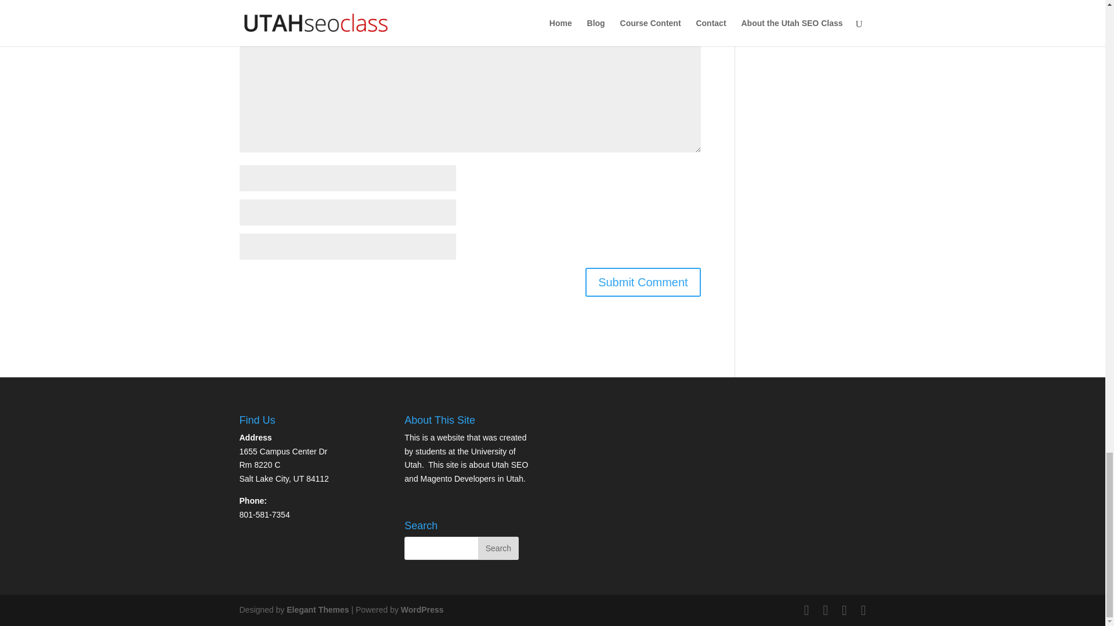 The height and width of the screenshot is (626, 1114). I want to click on Premium WordPress Themes, so click(317, 610).